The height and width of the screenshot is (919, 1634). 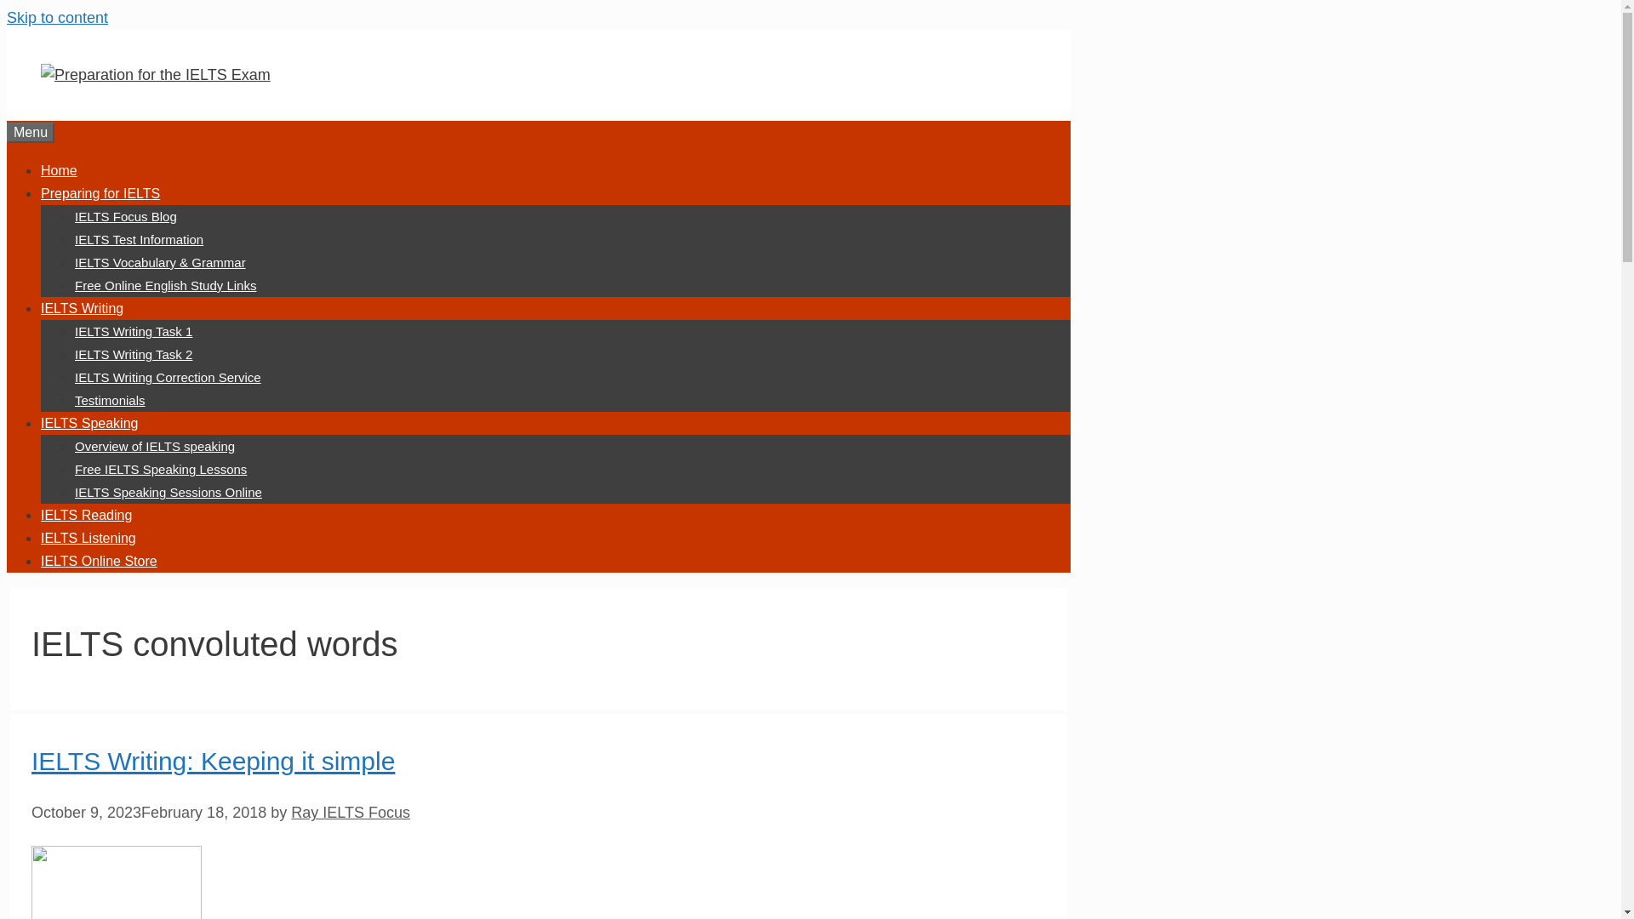 I want to click on Free Online English Study Links, so click(x=165, y=286).